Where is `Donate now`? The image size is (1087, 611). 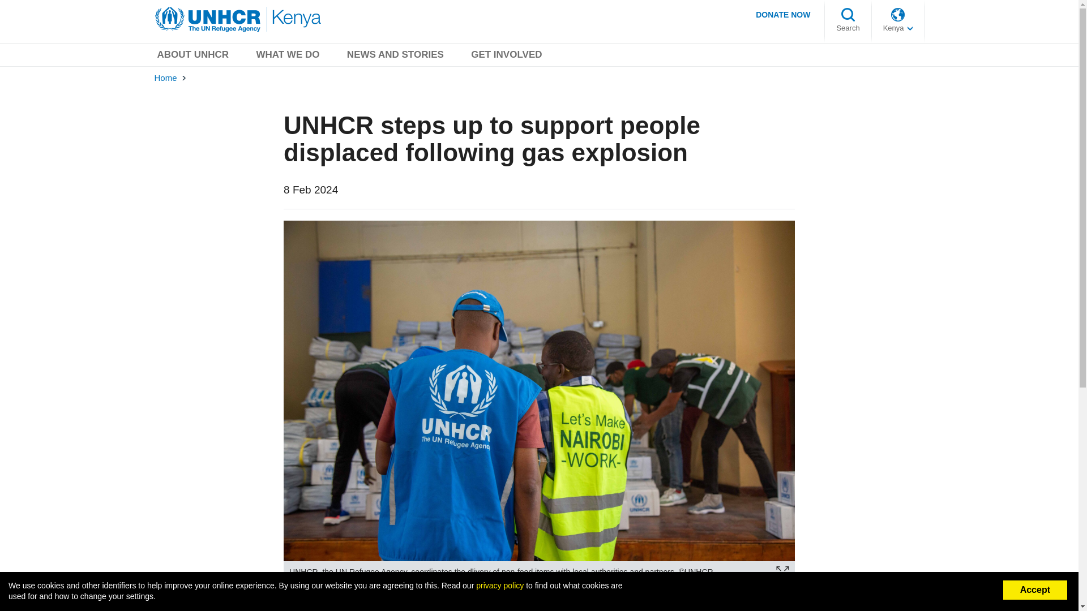 Donate now is located at coordinates (782, 14).